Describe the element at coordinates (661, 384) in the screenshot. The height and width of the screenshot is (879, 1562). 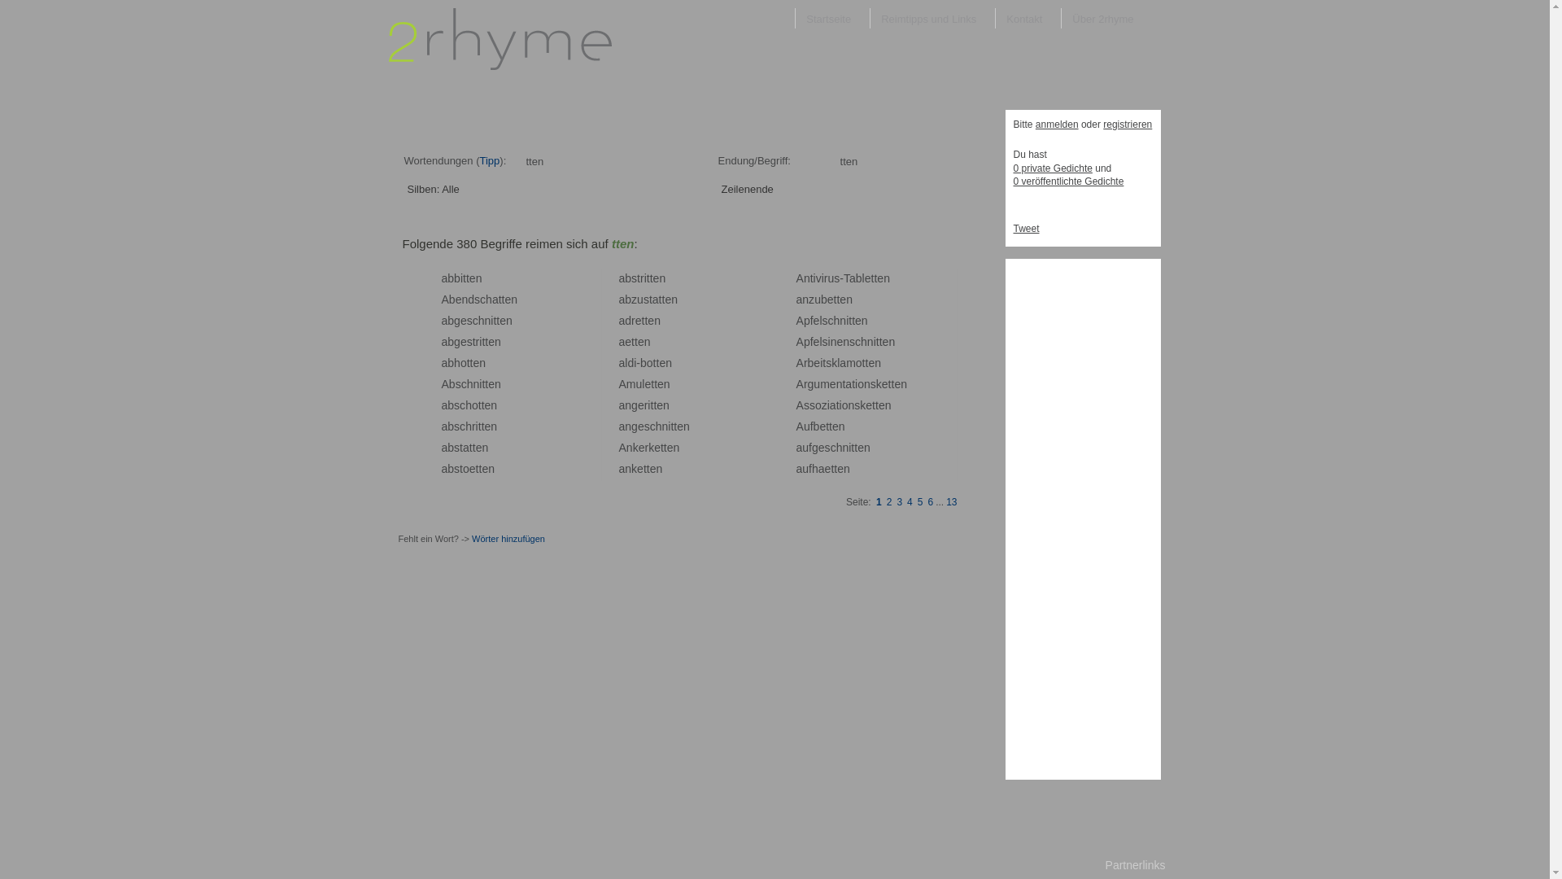
I see `e` at that location.